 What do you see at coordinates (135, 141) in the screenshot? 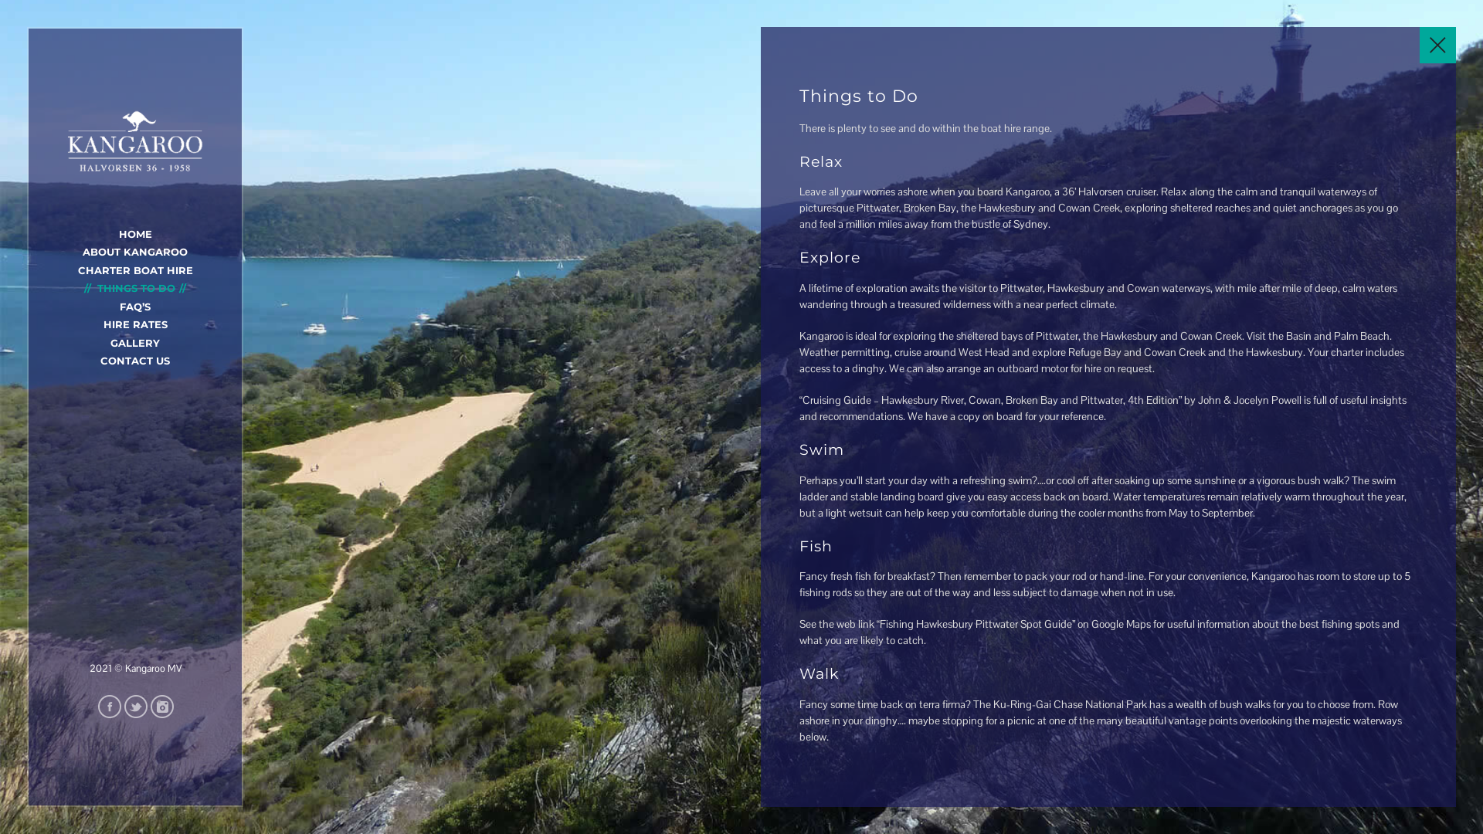
I see `MV Kangaroo` at bounding box center [135, 141].